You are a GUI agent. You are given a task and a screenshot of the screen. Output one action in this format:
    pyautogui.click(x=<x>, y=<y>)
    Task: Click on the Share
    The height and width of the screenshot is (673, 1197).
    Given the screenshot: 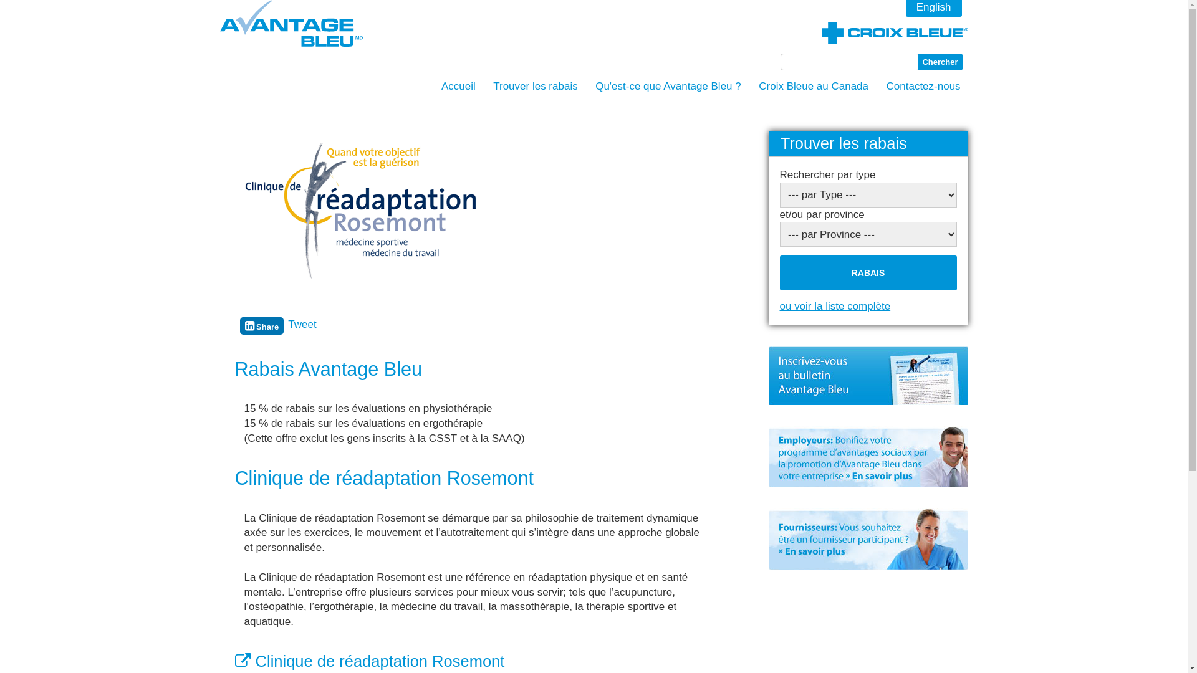 What is the action you would take?
    pyautogui.click(x=262, y=325)
    